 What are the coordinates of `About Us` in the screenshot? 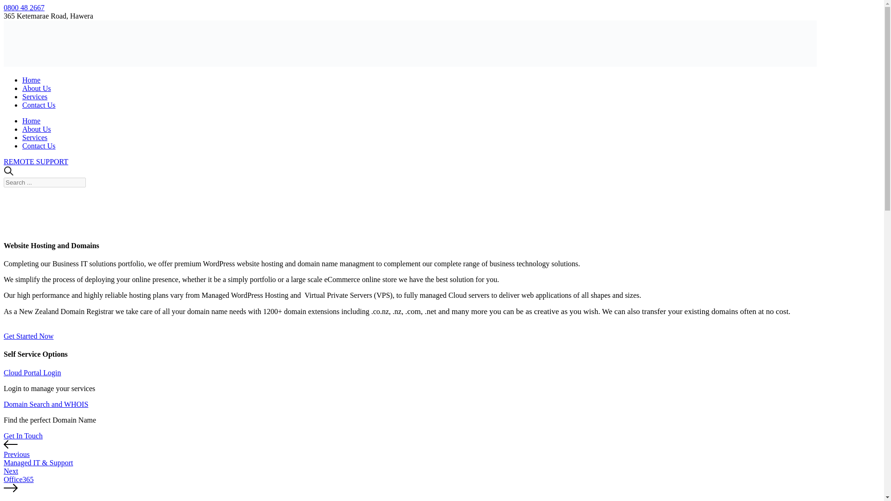 It's located at (36, 129).